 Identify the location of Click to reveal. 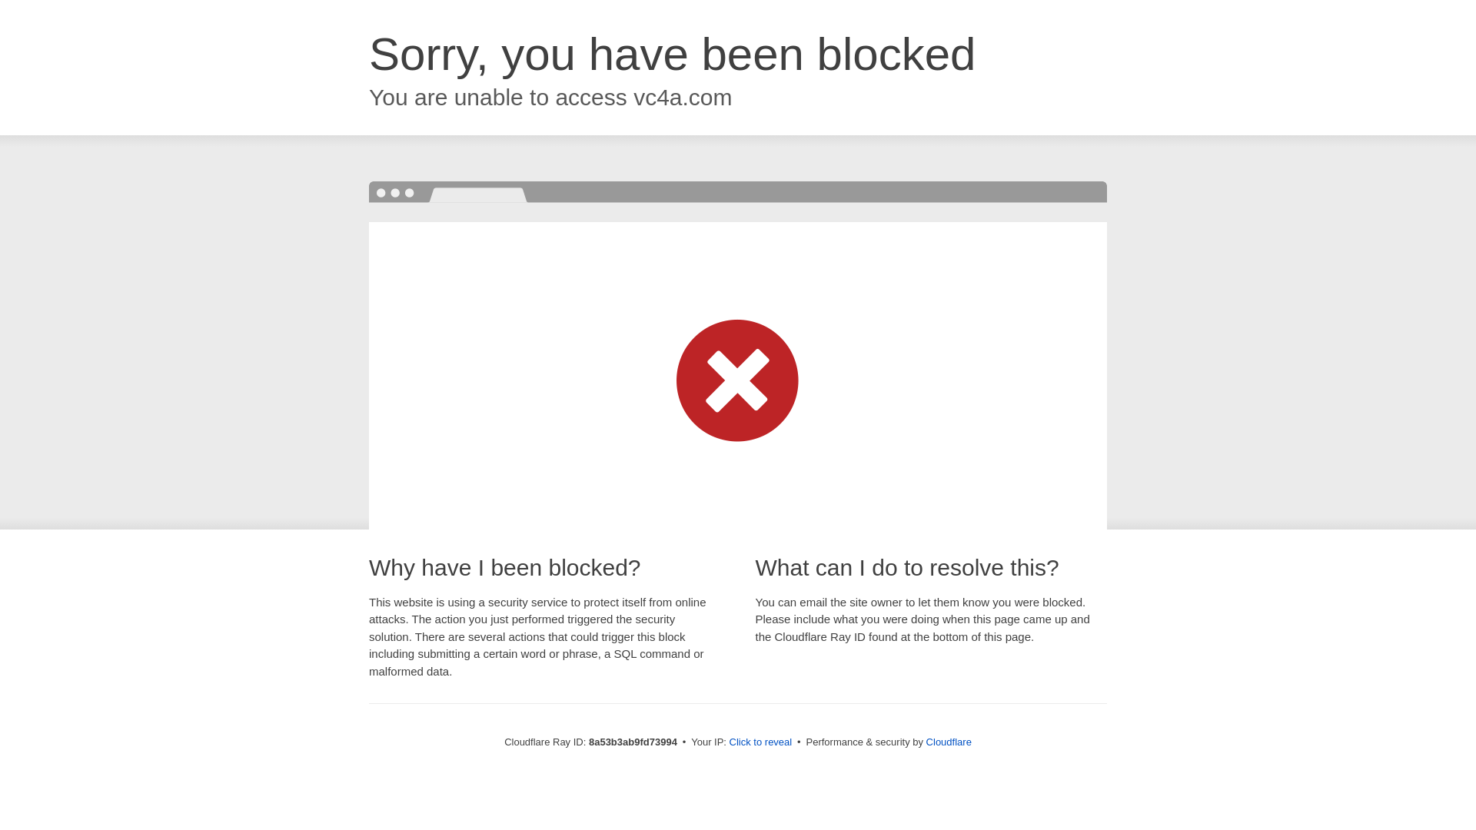
(761, 742).